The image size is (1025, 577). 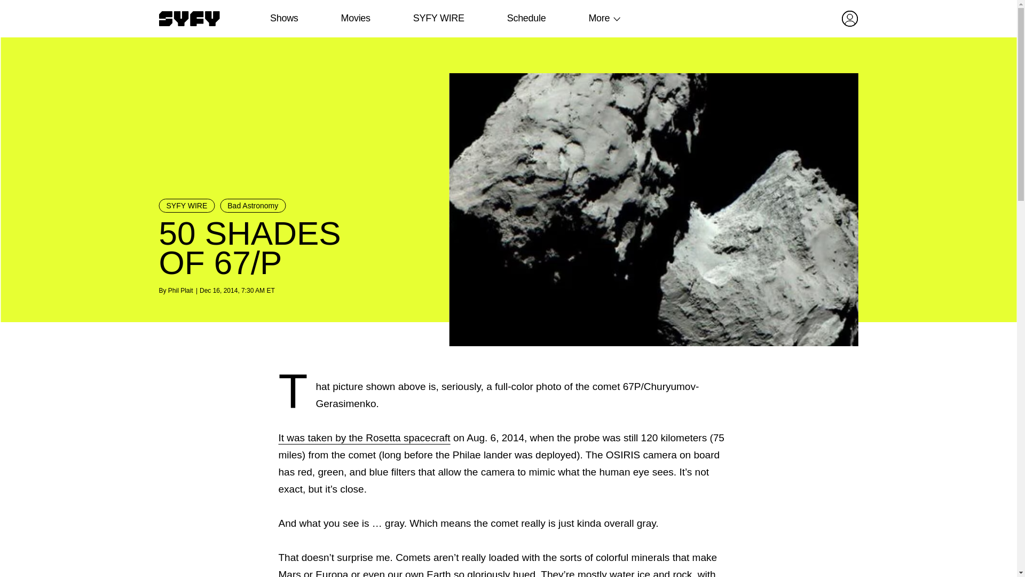 What do you see at coordinates (187, 205) in the screenshot?
I see `SYFY WIRE` at bounding box center [187, 205].